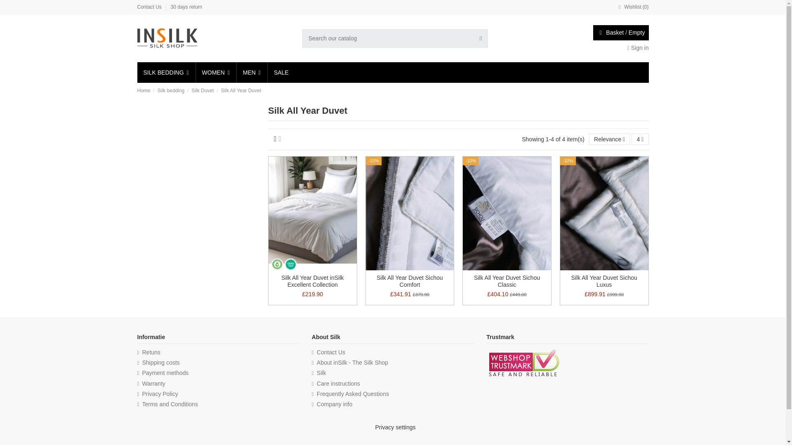 This screenshot has width=792, height=445. Describe the element at coordinates (186, 7) in the screenshot. I see `30 days return` at that location.